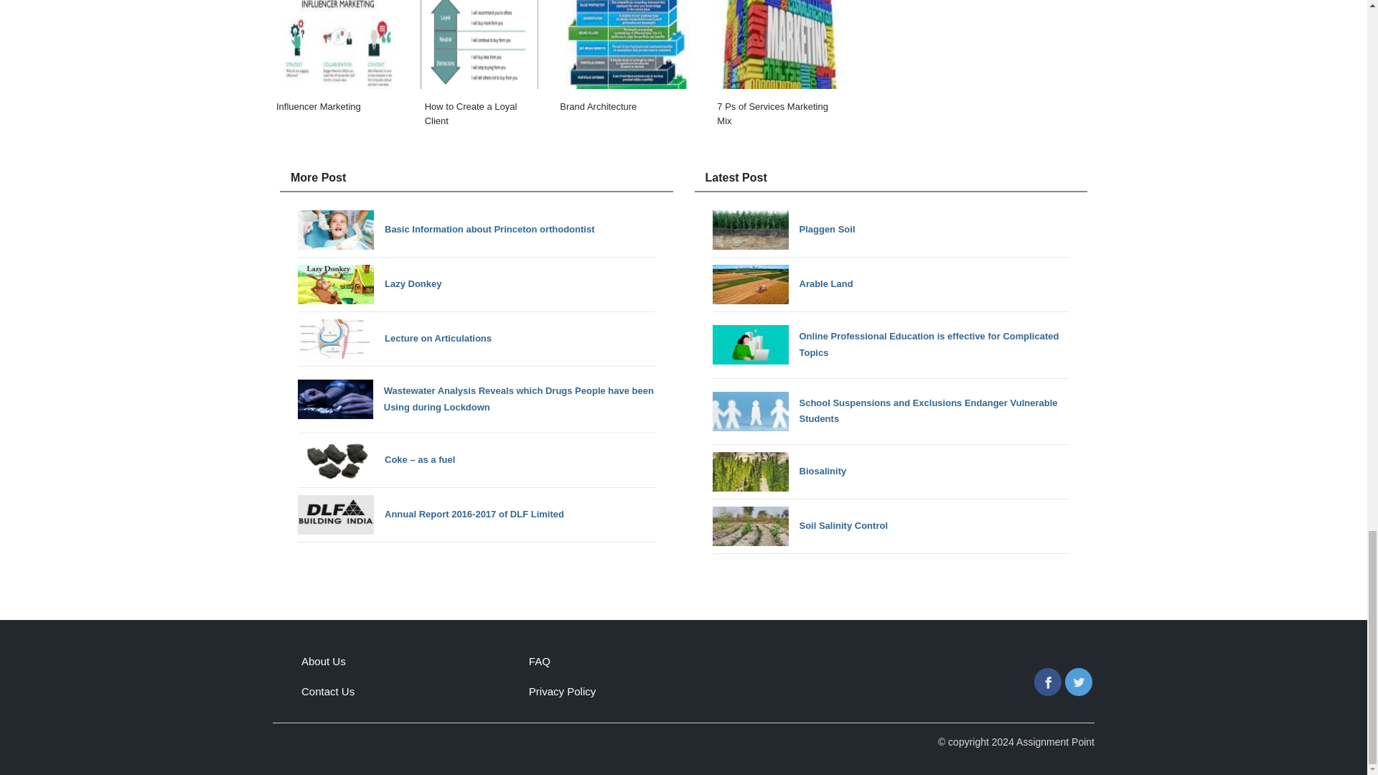  Describe the element at coordinates (783, 230) in the screenshot. I see `Plaggen Soil` at that location.